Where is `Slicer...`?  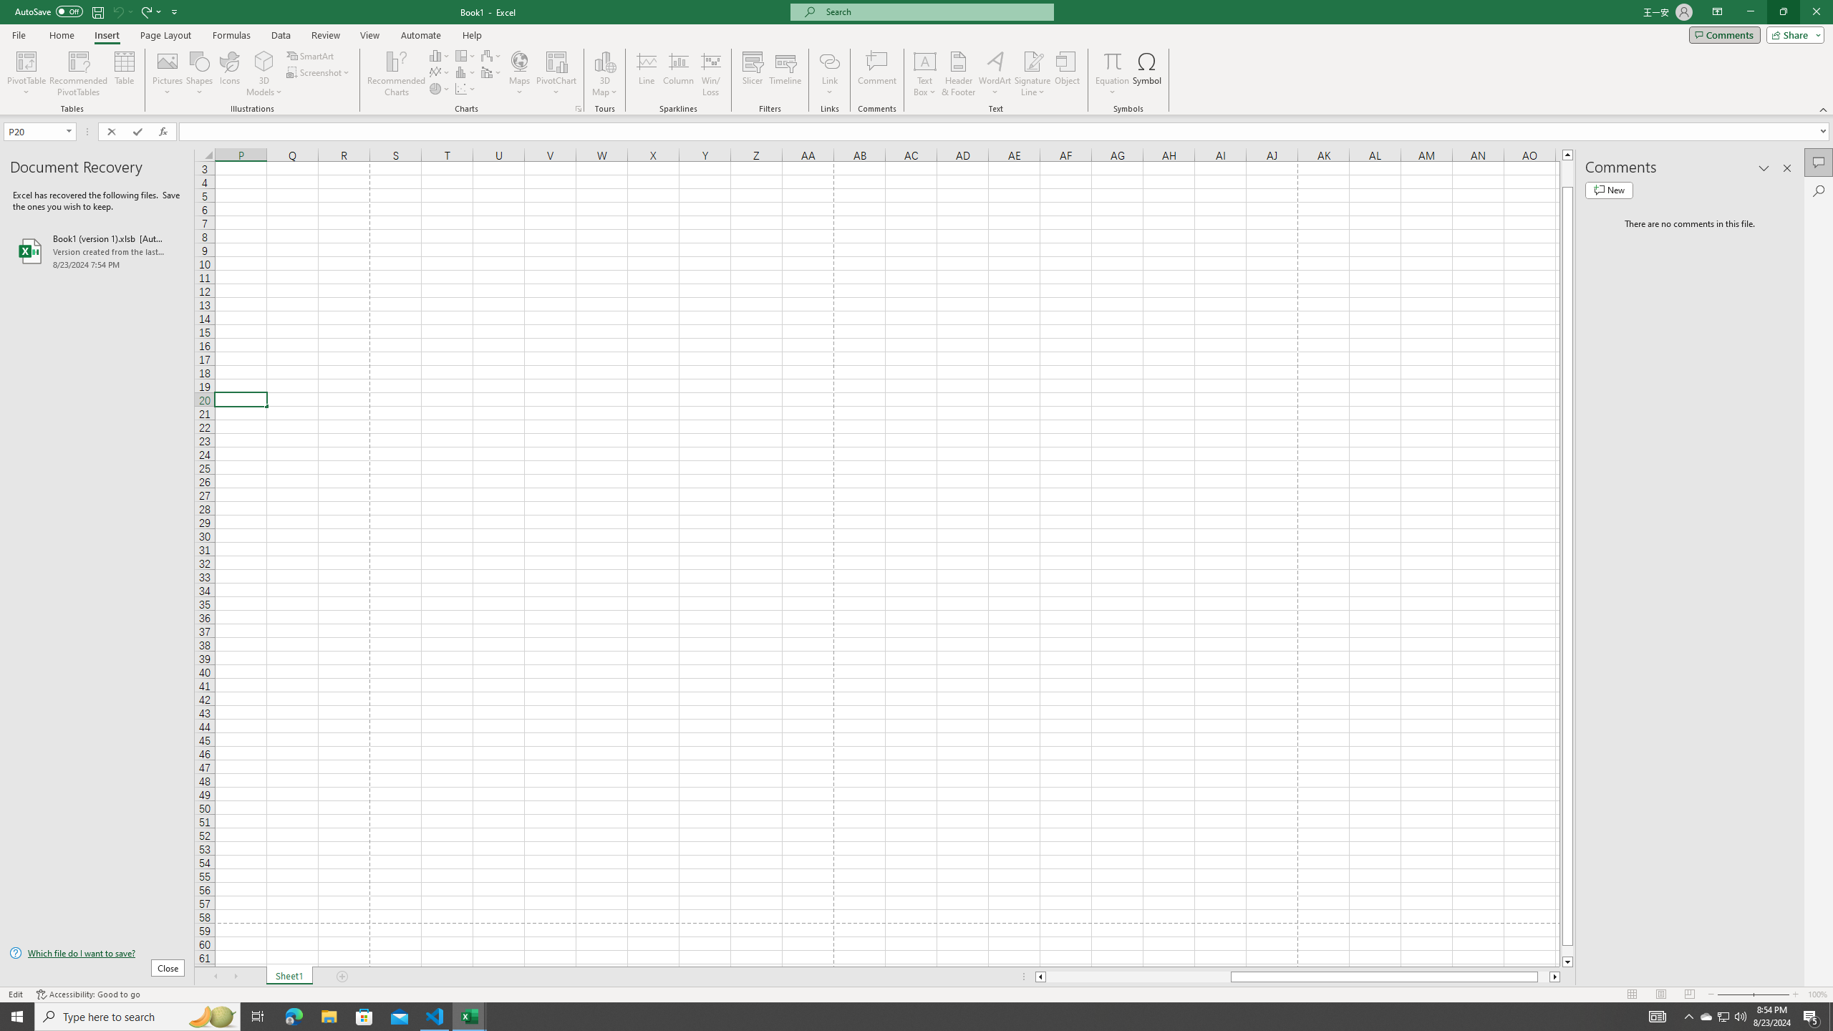
Slicer... is located at coordinates (752, 74).